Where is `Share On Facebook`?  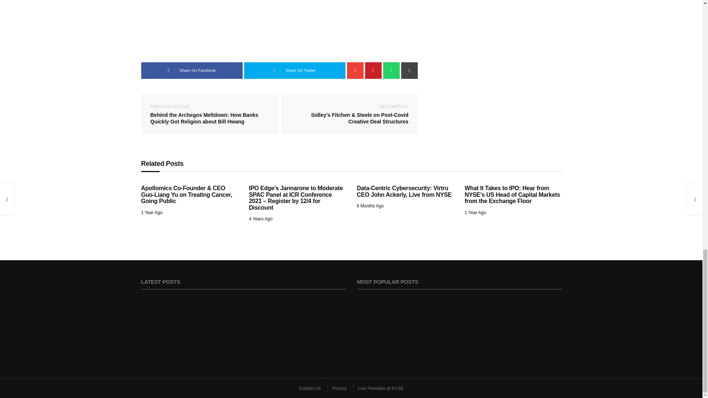 Share On Facebook is located at coordinates (191, 70).